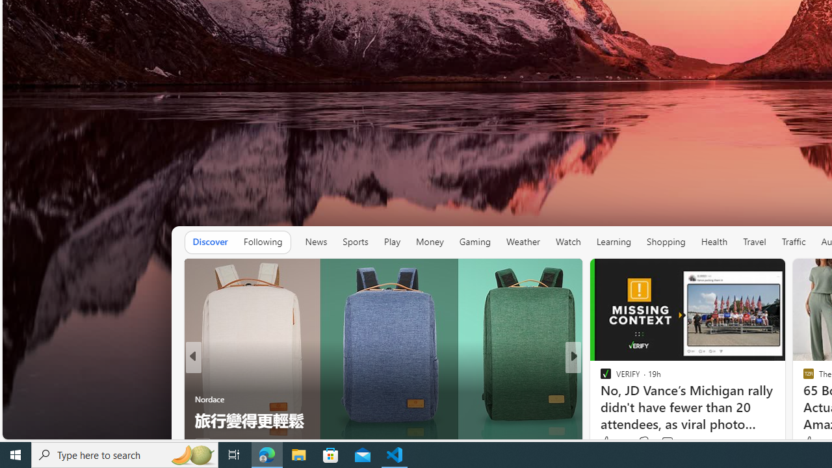 This screenshot has width=832, height=468. What do you see at coordinates (813, 442) in the screenshot?
I see `62 Like` at bounding box center [813, 442].